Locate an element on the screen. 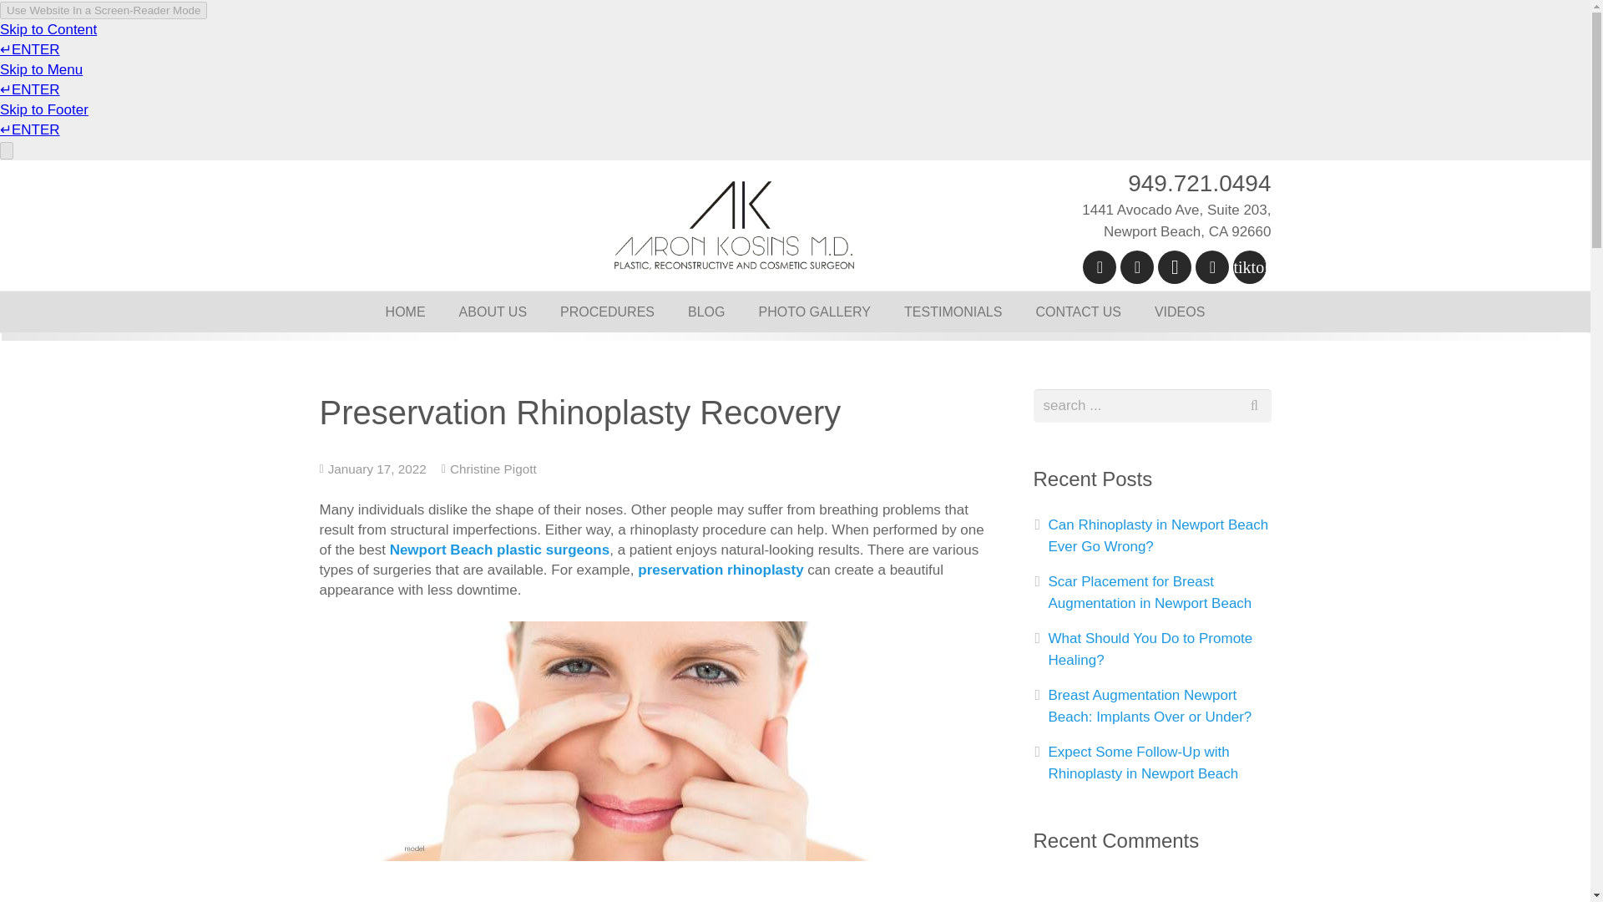 The height and width of the screenshot is (902, 1603). tiktok is located at coordinates (1249, 267).